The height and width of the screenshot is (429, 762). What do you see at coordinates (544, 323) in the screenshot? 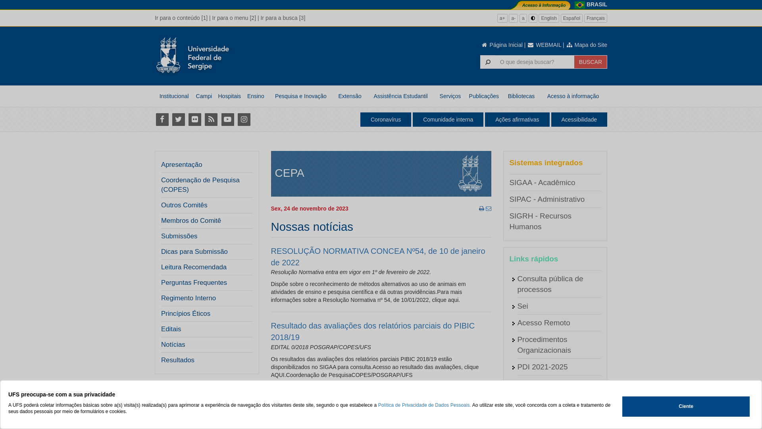
I see `Acesso Remoto` at bounding box center [544, 323].